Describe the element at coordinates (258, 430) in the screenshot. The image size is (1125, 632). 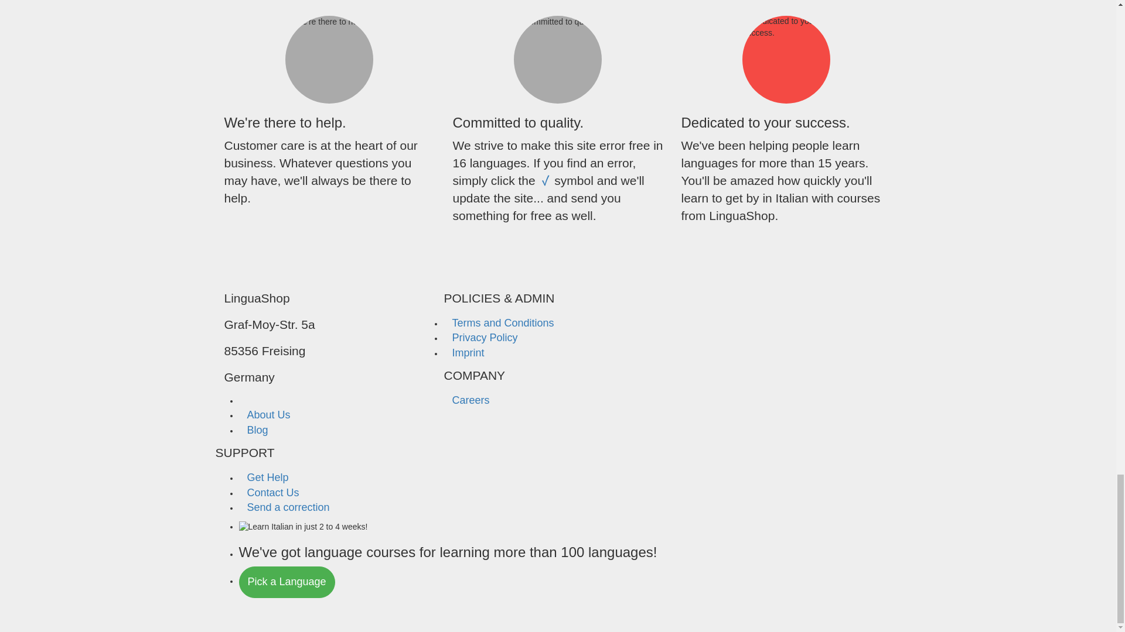
I see `Blog` at that location.